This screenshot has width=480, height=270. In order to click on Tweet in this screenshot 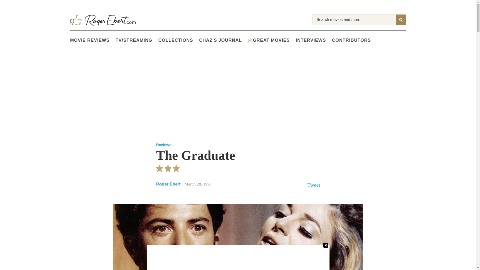, I will do `click(314, 185)`.